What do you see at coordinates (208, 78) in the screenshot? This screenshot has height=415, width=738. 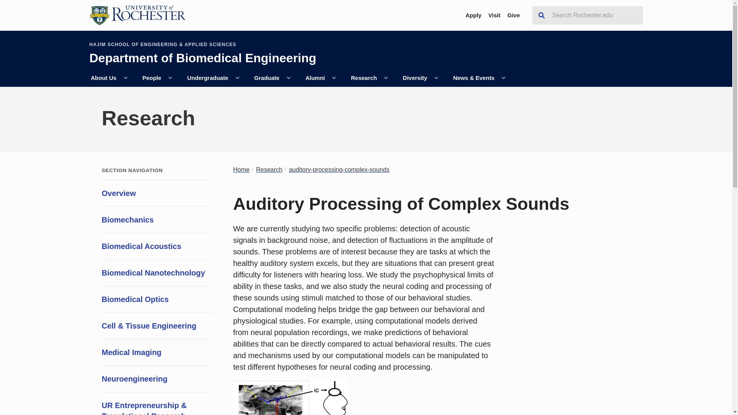 I see `Undergraduate` at bounding box center [208, 78].